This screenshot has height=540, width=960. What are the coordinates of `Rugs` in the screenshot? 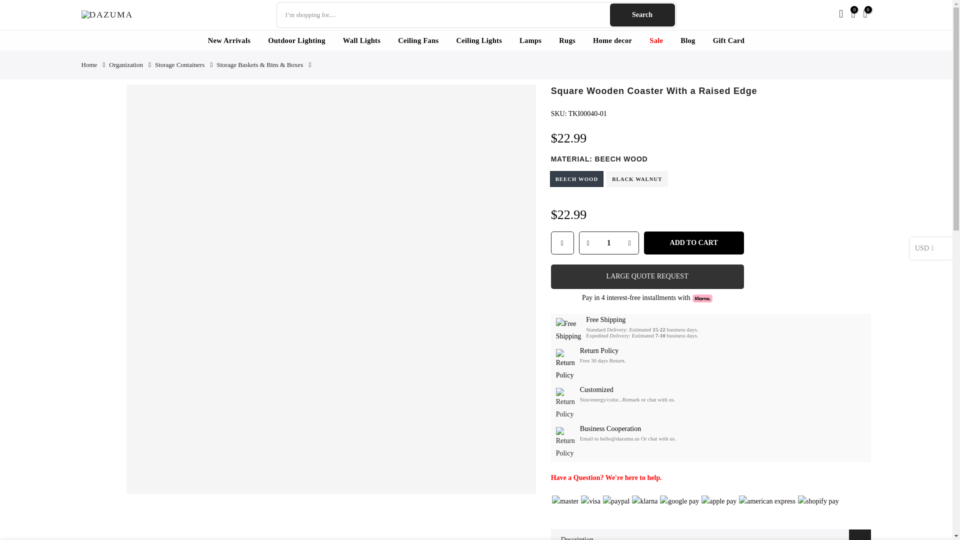 It's located at (567, 40).